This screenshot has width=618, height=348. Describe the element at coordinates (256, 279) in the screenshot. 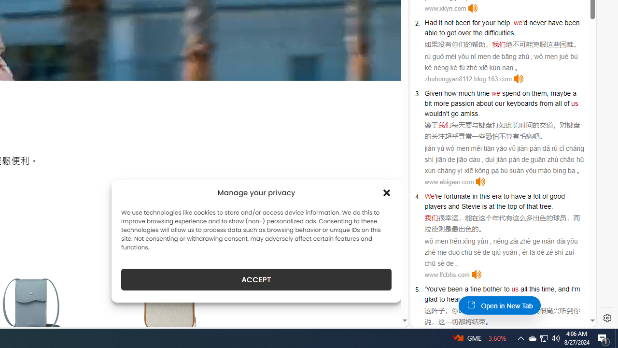

I see `ACCEPT` at that location.